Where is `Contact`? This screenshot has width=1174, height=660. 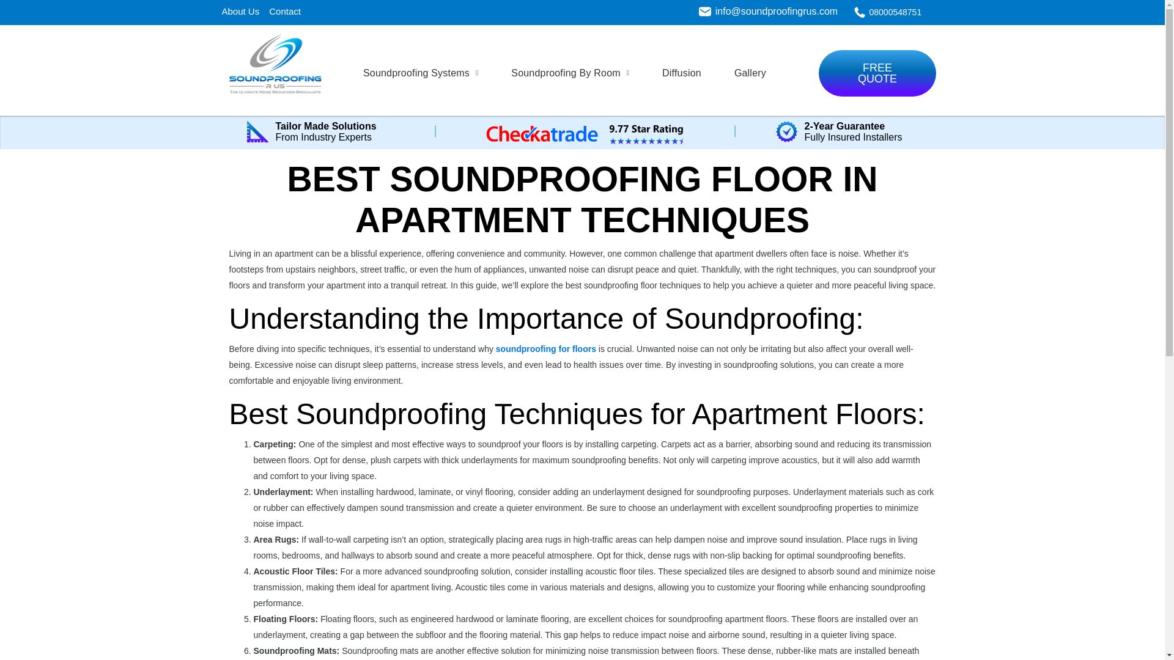
Contact is located at coordinates (284, 12).